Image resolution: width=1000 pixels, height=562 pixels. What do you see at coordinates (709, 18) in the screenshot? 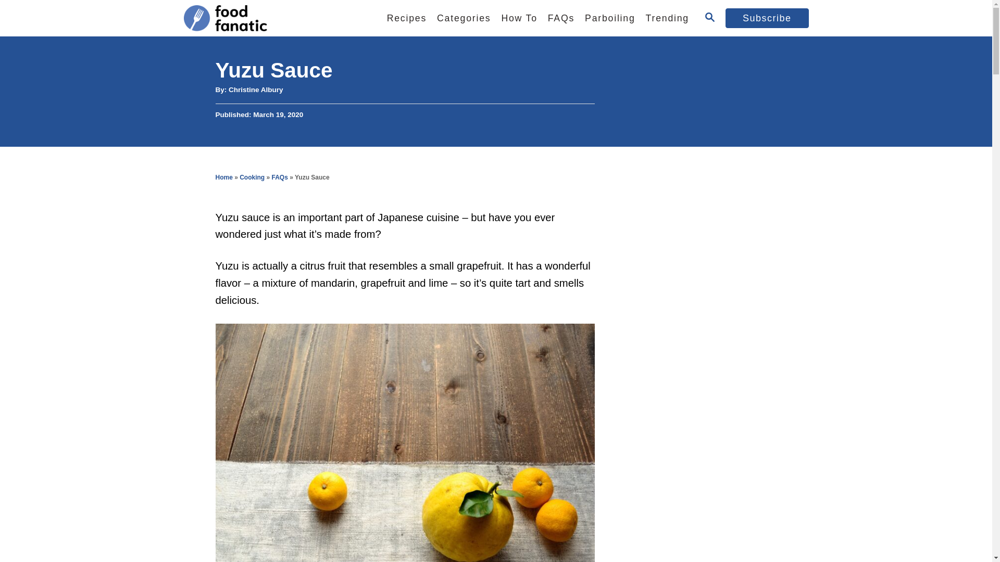
I see `SEARCH` at bounding box center [709, 18].